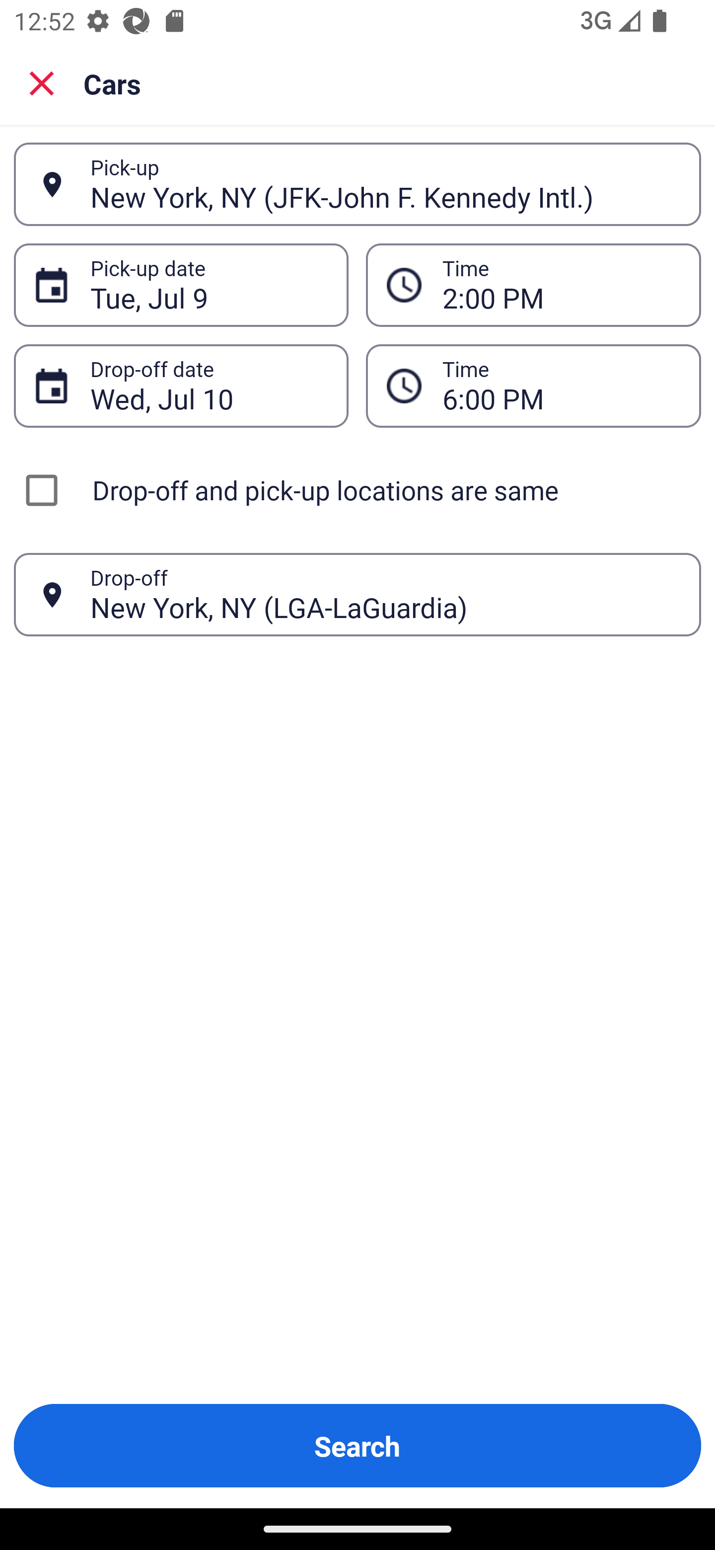  Describe the element at coordinates (209, 285) in the screenshot. I see `Tue, Jul 9` at that location.